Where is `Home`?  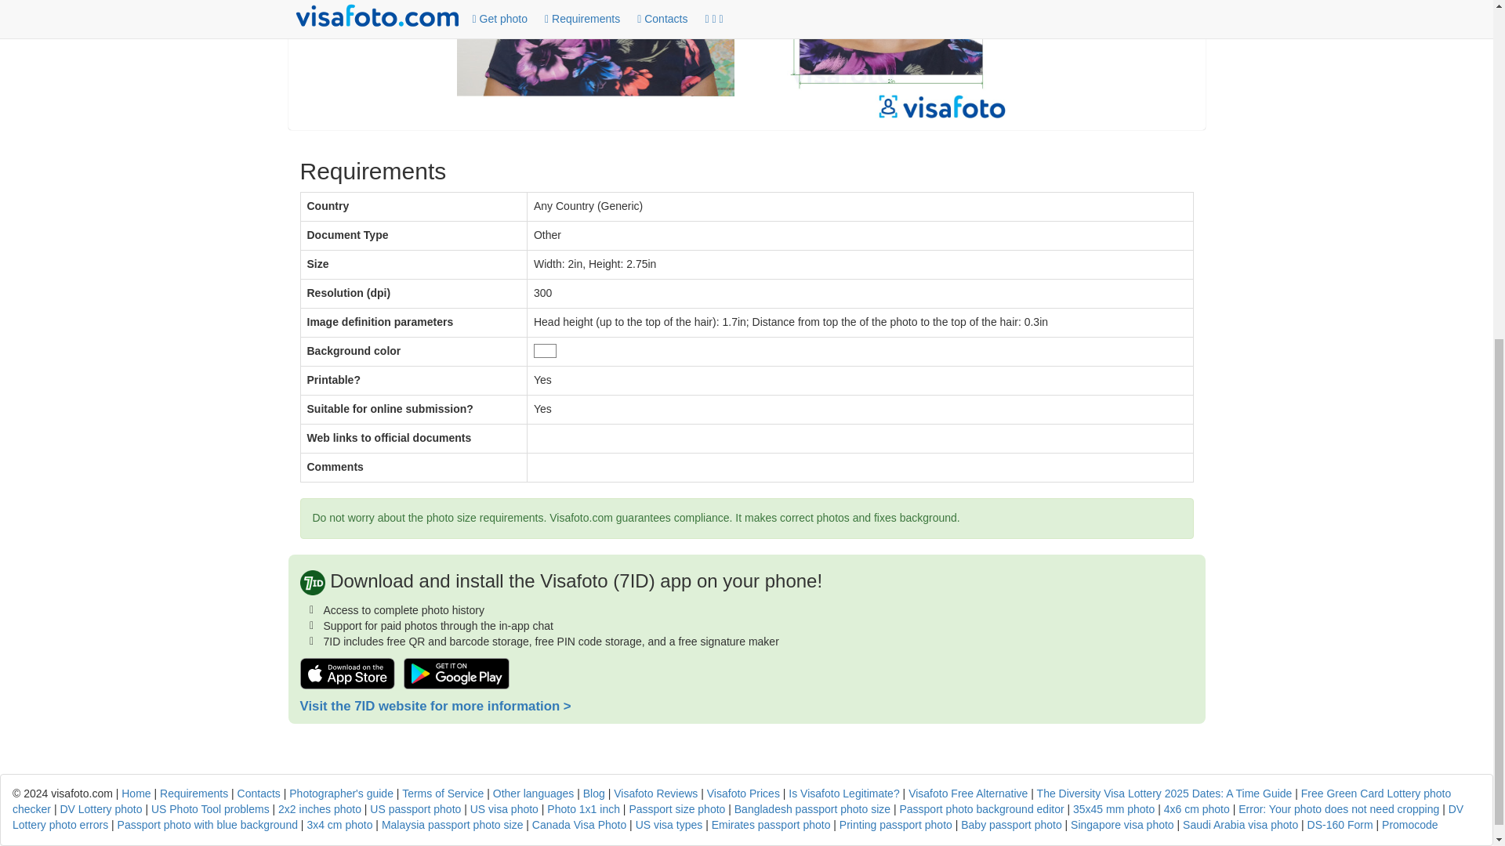 Home is located at coordinates (136, 793).